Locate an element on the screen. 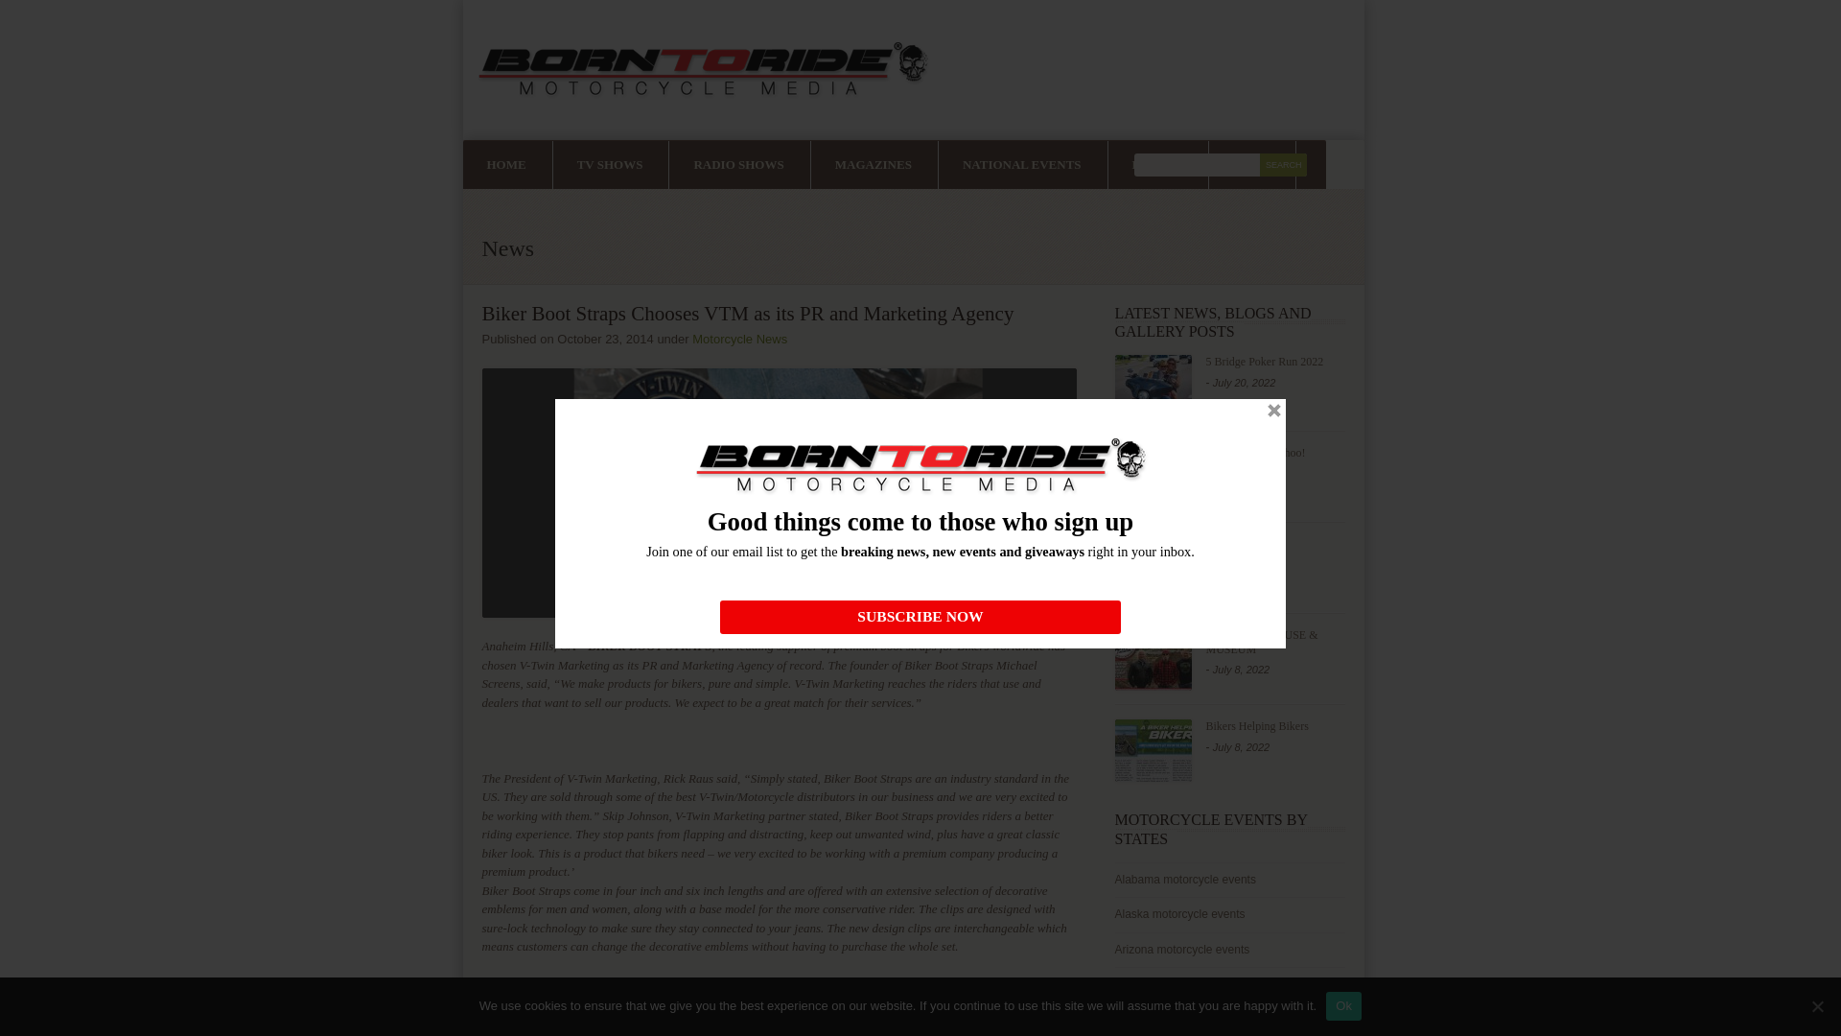 This screenshot has height=1036, width=1841. Bike Night Ballyhoo! is located at coordinates (1153, 478).